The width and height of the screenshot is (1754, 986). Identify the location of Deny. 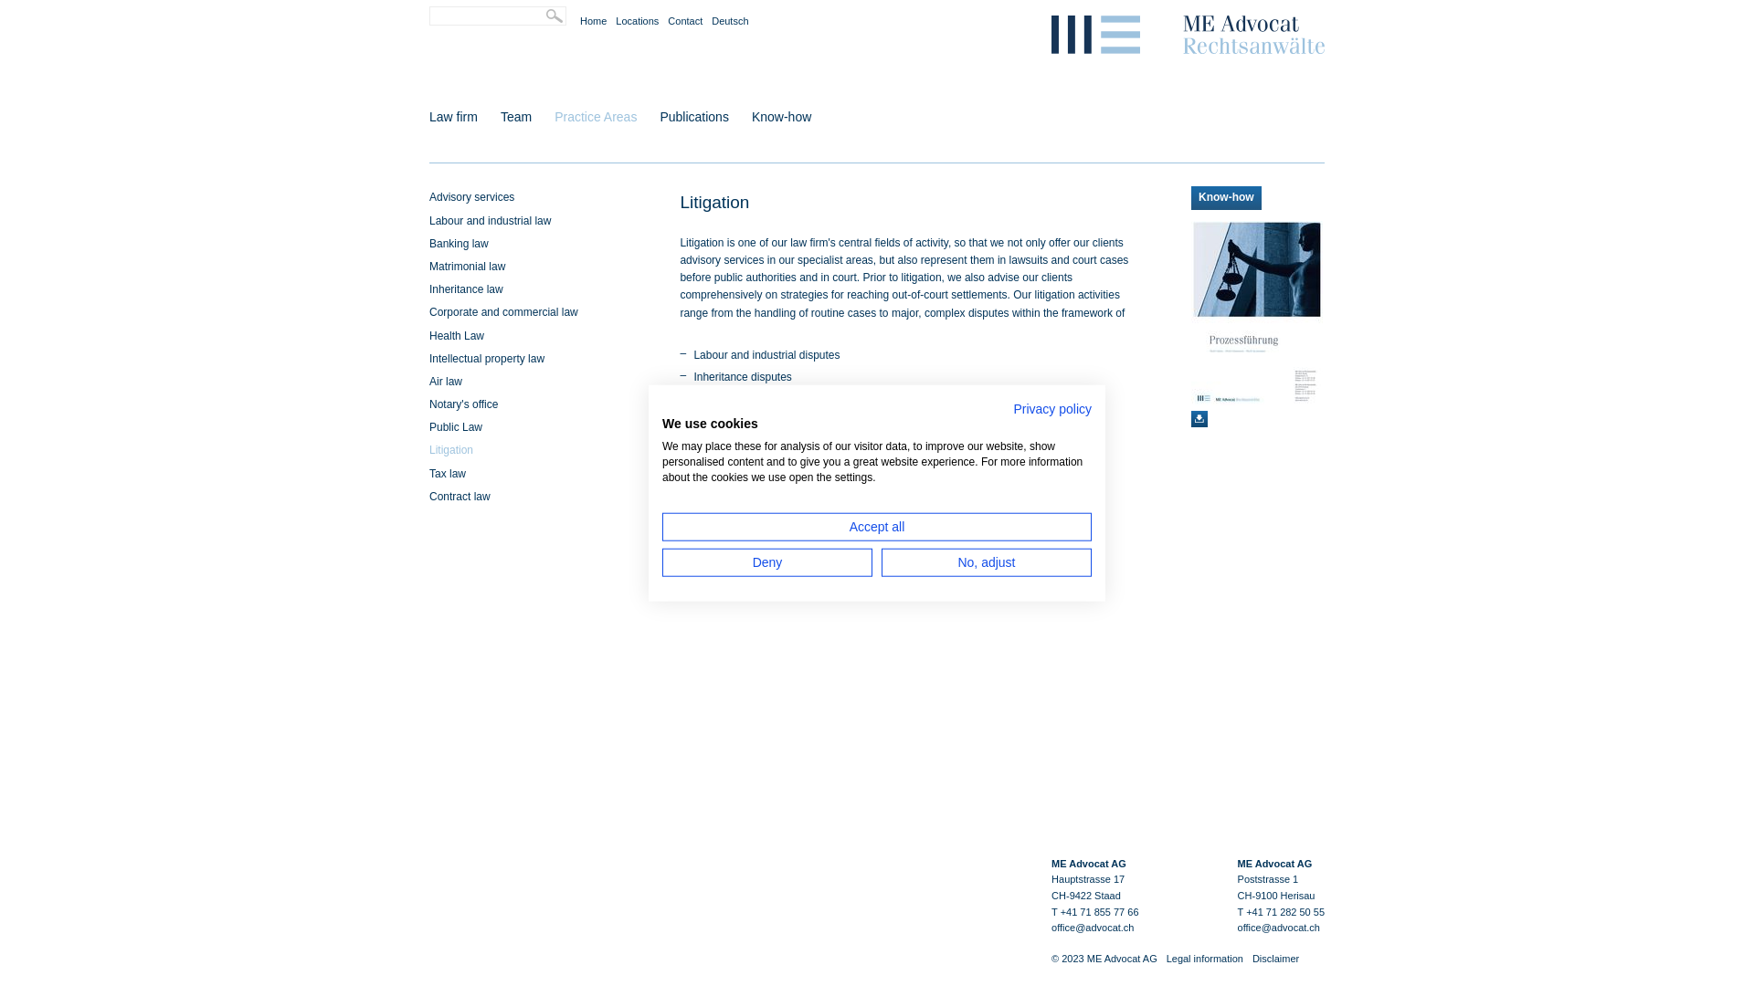
(767, 562).